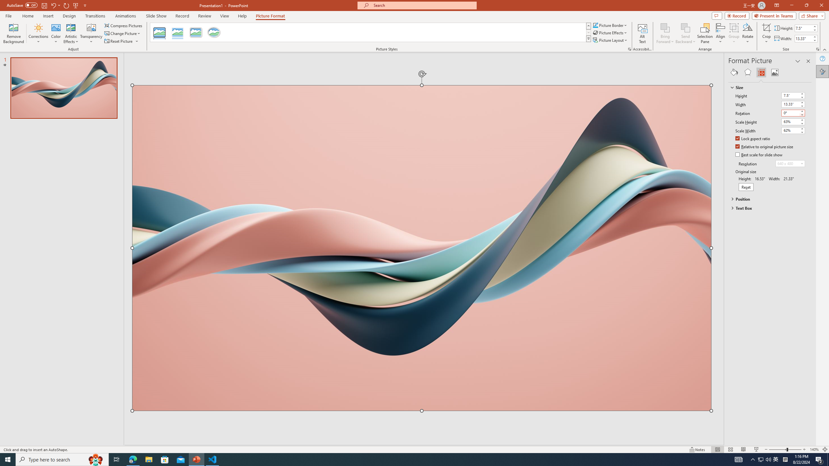 The height and width of the screenshot is (466, 829). What do you see at coordinates (790, 95) in the screenshot?
I see `Height` at bounding box center [790, 95].